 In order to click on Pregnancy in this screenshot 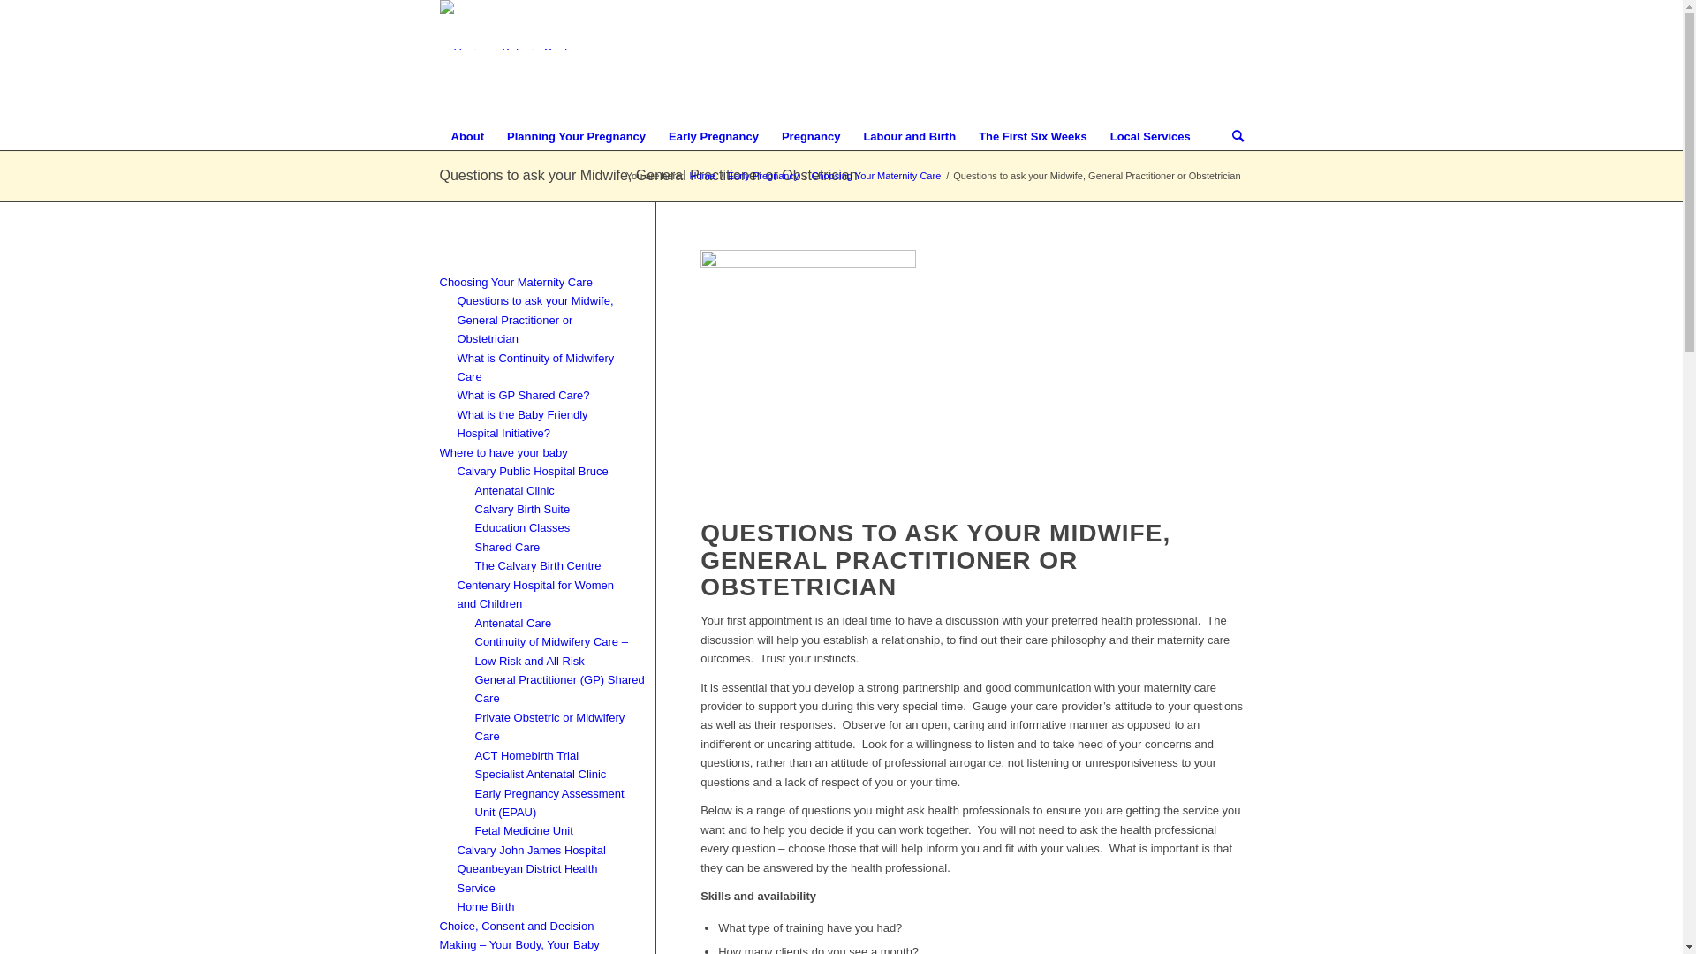, I will do `click(811, 137)`.